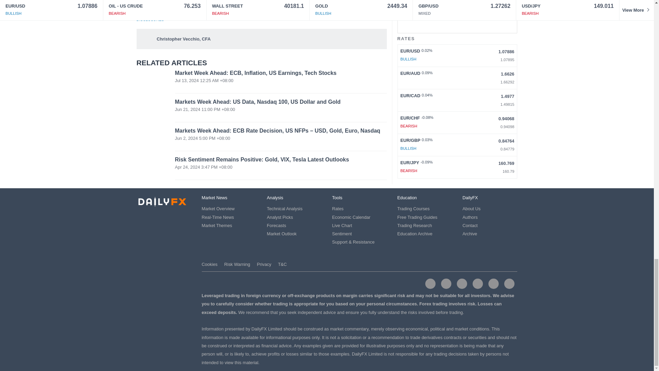 The image size is (659, 371). I want to click on Market News, so click(214, 198).